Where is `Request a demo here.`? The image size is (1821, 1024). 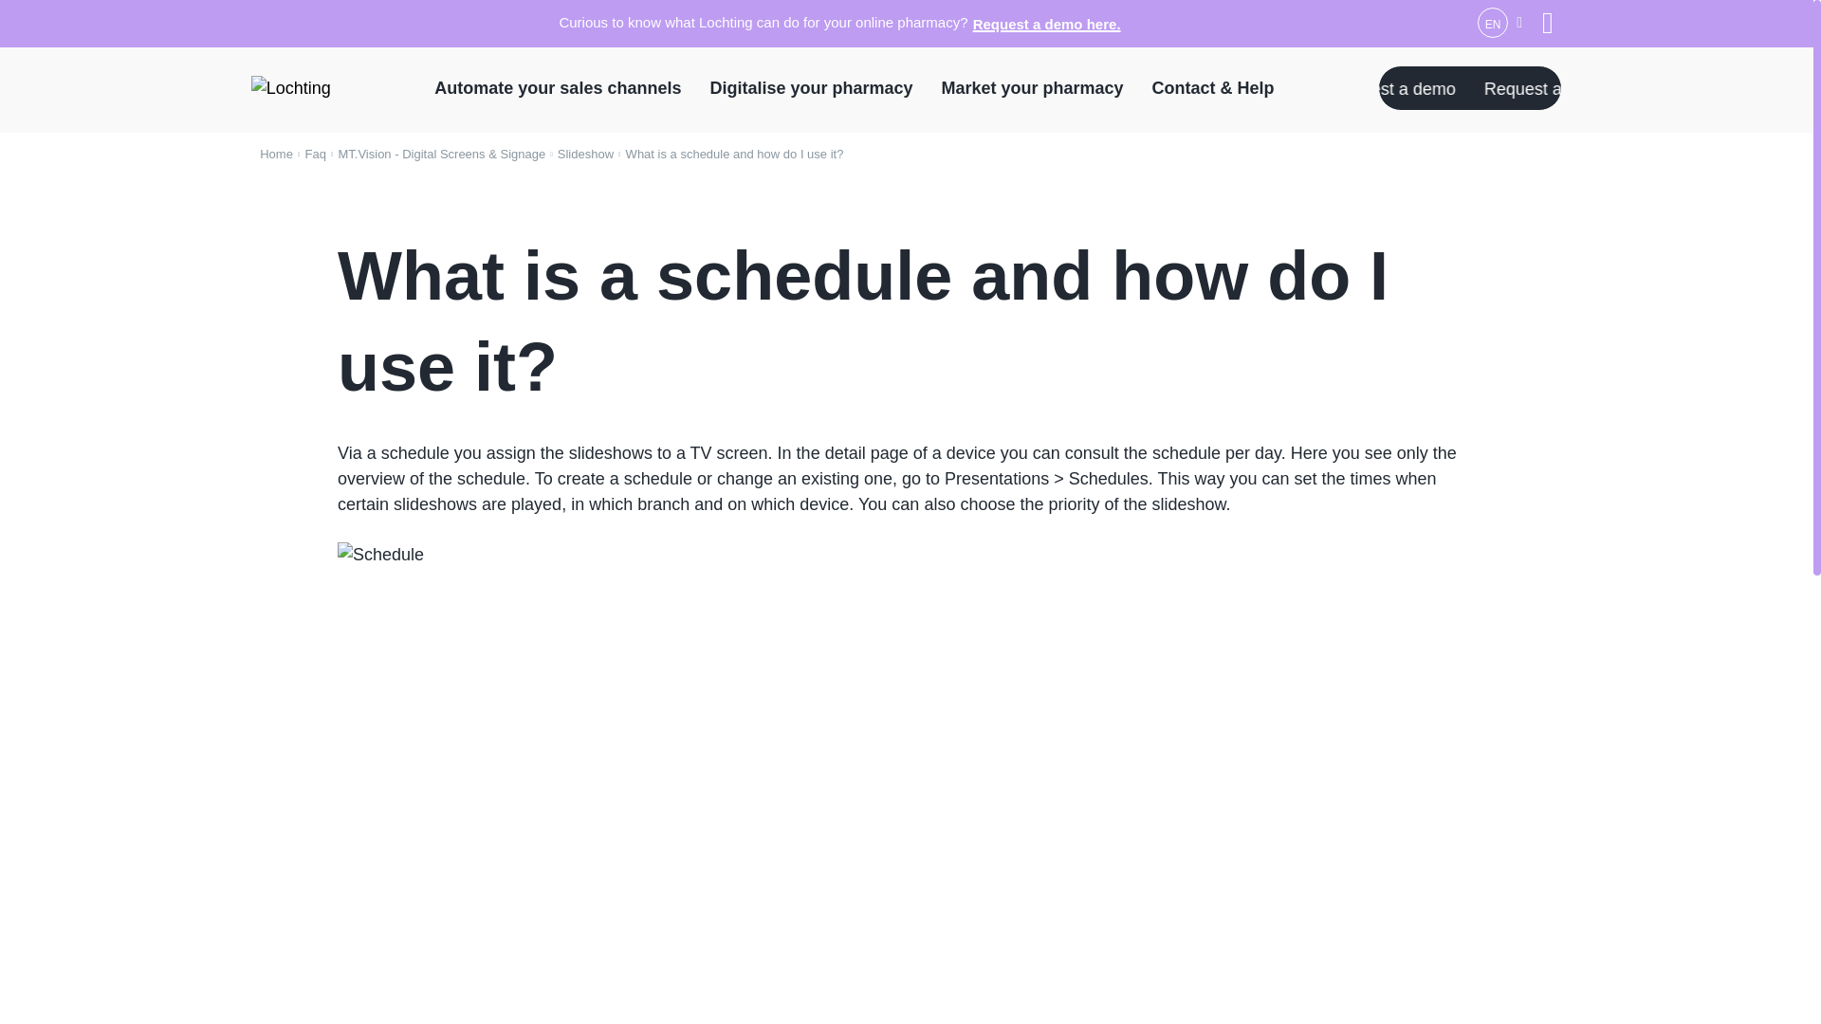 Request a demo here. is located at coordinates (1032, 87).